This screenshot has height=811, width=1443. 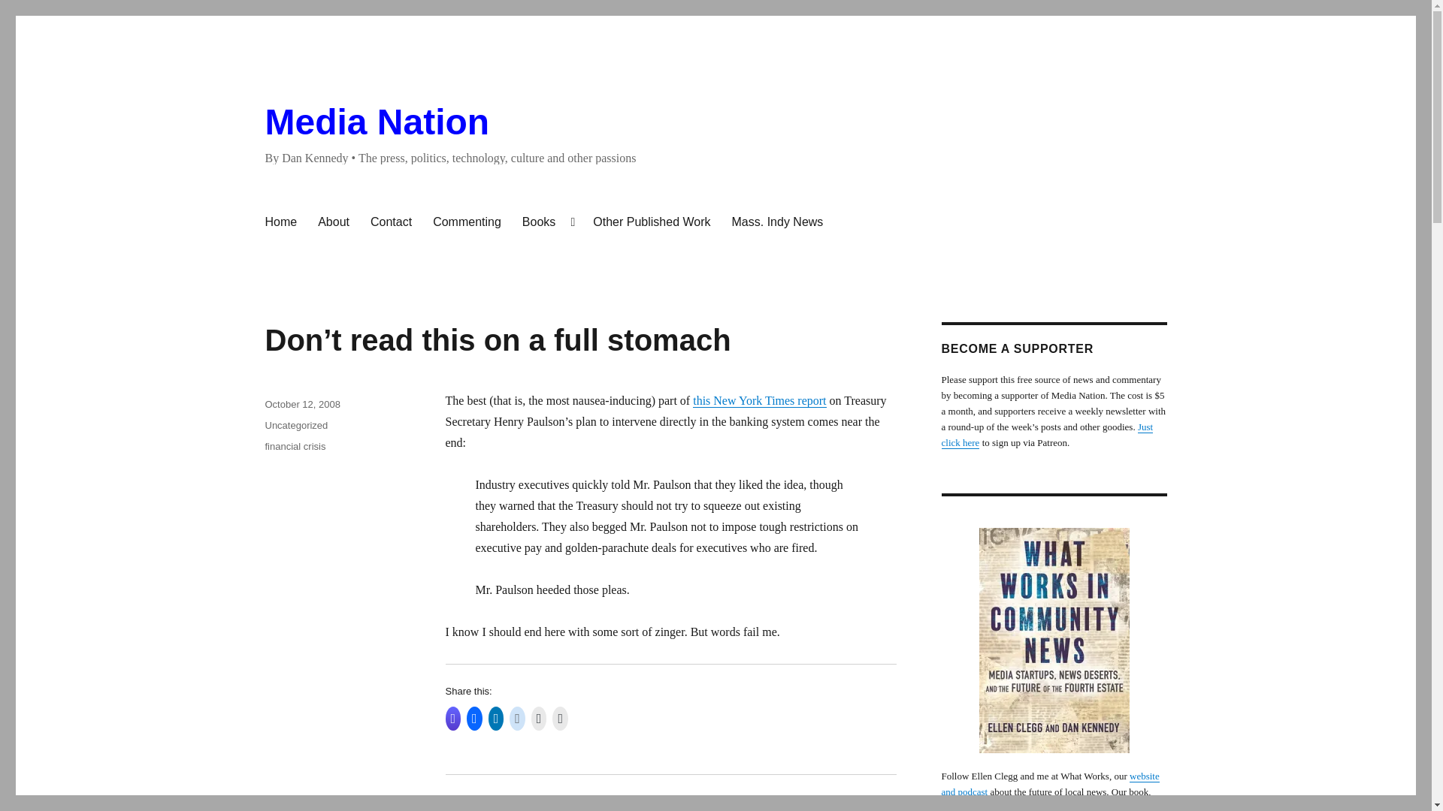 I want to click on this New York Times report, so click(x=759, y=400).